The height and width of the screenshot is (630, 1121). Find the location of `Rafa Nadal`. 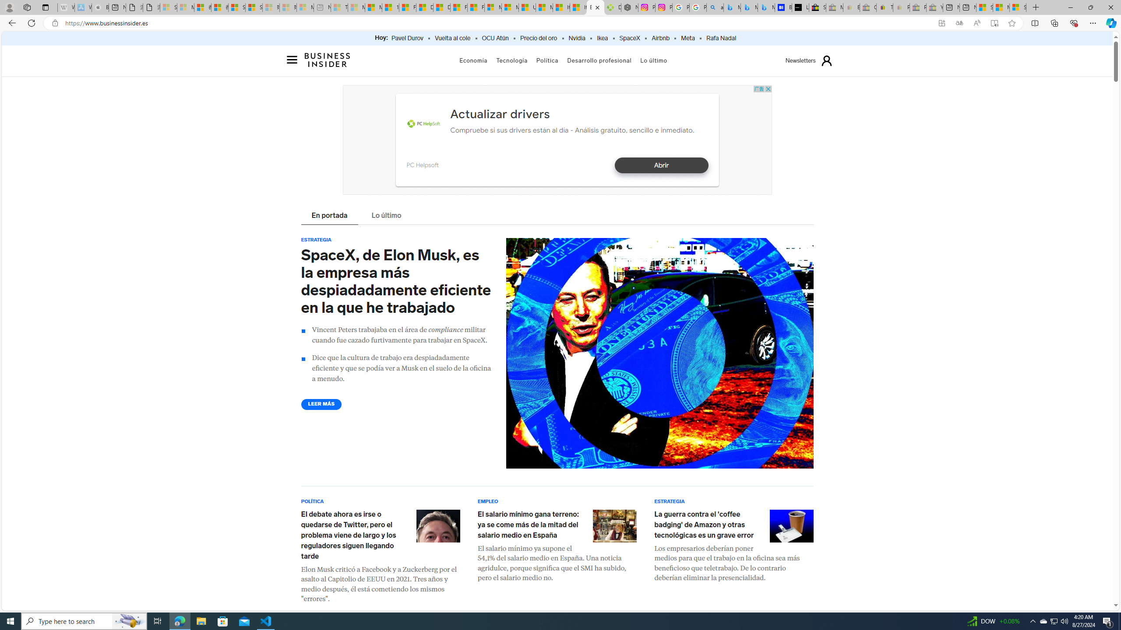

Rafa Nadal is located at coordinates (721, 38).